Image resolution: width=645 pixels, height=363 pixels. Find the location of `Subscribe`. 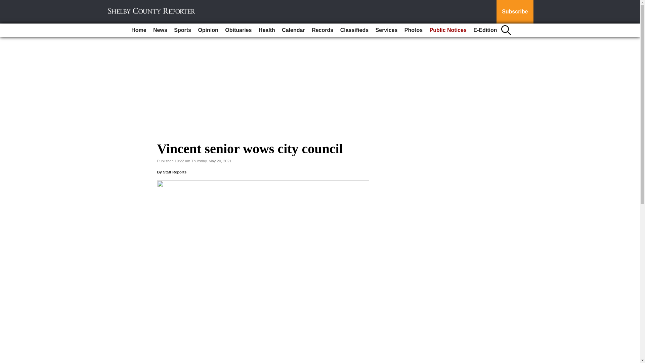

Subscribe is located at coordinates (515, 12).